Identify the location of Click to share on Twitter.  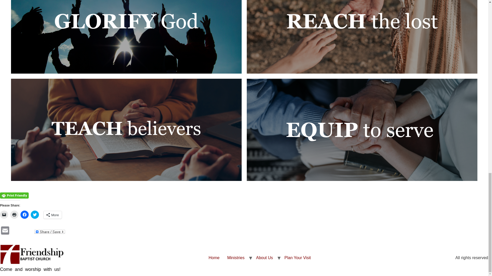
(35, 215).